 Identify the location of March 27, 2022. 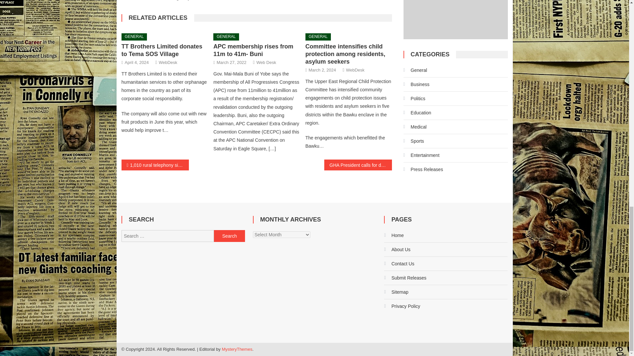
(231, 62).